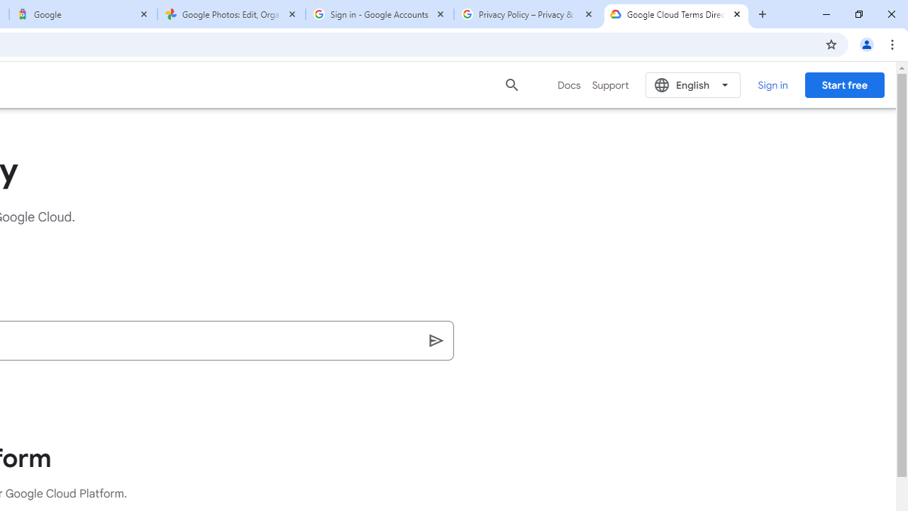  I want to click on Start free, so click(844, 84).